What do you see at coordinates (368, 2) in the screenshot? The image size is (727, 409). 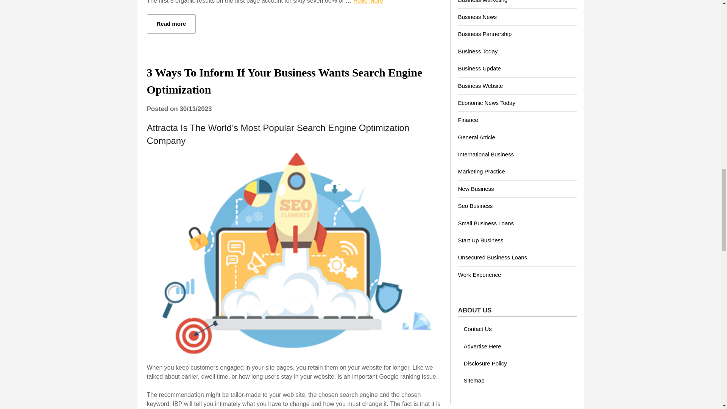 I see `Read More` at bounding box center [368, 2].